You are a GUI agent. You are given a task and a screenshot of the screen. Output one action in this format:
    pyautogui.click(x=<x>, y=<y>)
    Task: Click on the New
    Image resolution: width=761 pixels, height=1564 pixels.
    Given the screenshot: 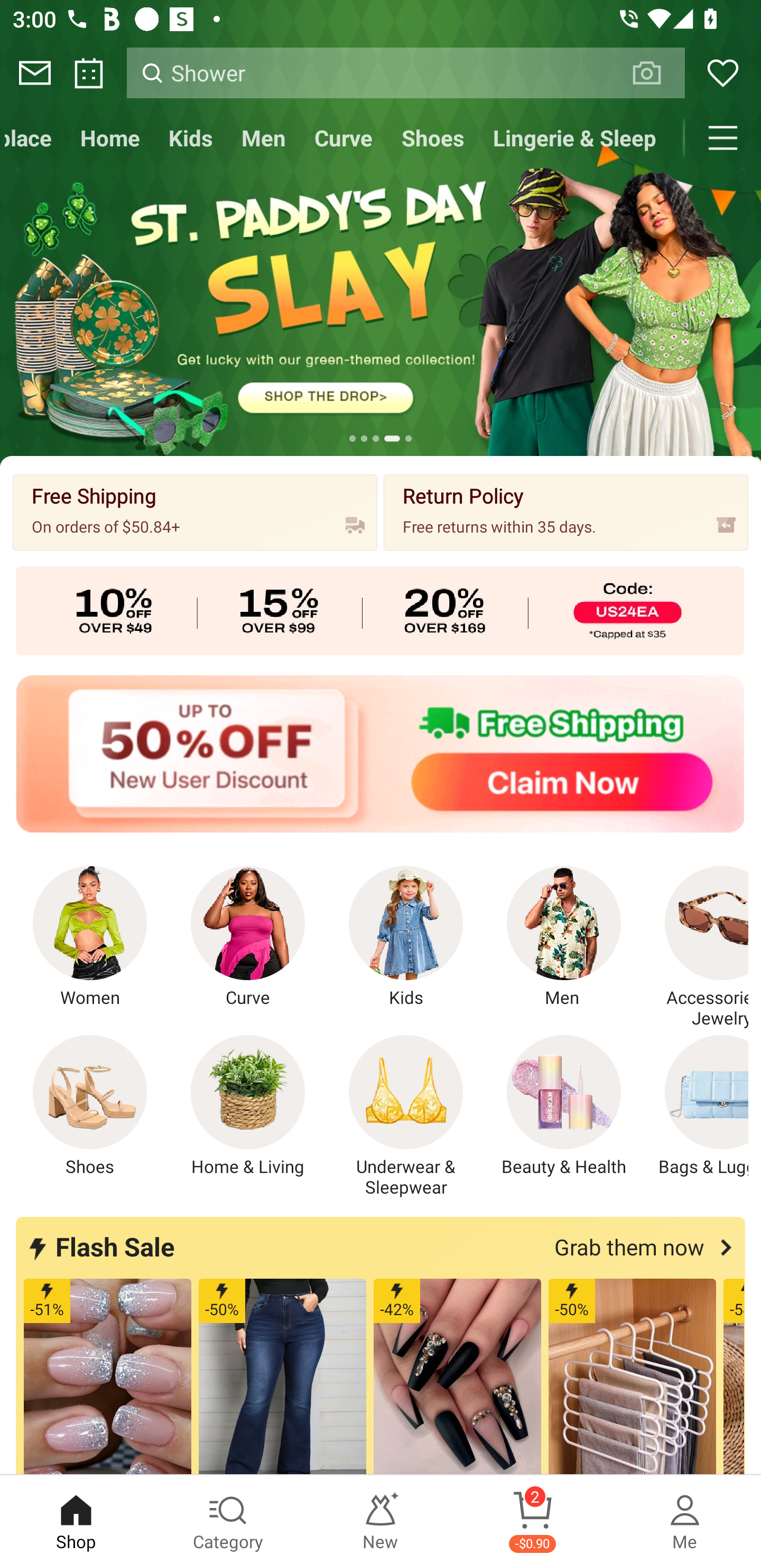 What is the action you would take?
    pyautogui.click(x=380, y=1520)
    